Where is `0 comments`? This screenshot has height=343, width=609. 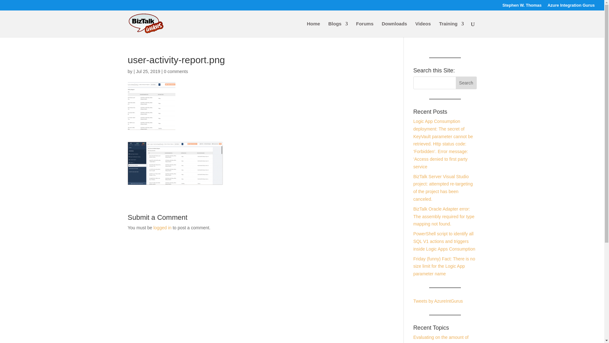 0 comments is located at coordinates (176, 71).